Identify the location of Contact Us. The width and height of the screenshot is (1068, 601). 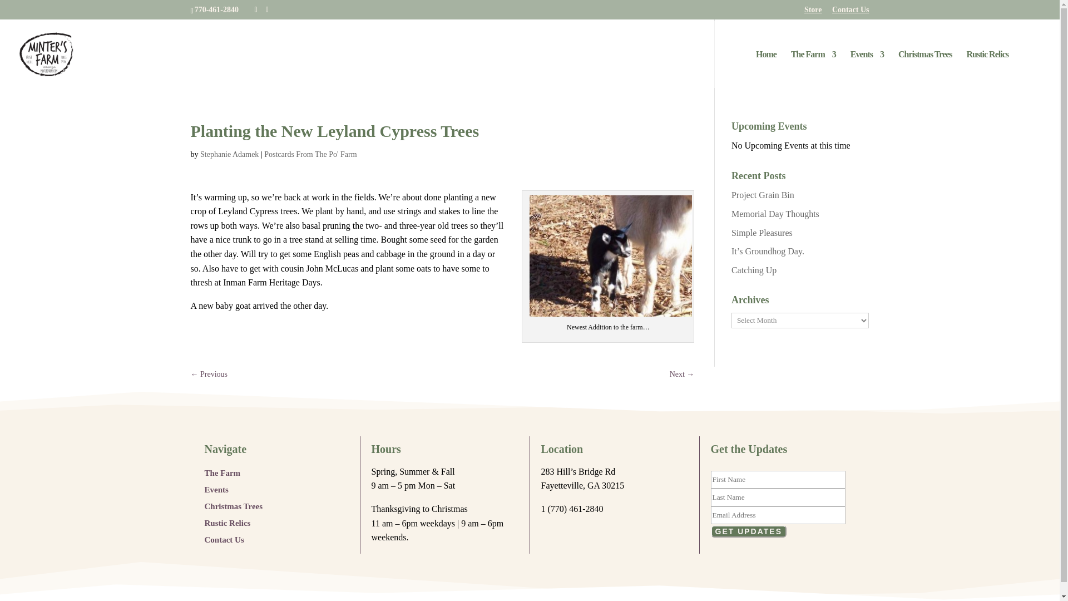
(850, 12).